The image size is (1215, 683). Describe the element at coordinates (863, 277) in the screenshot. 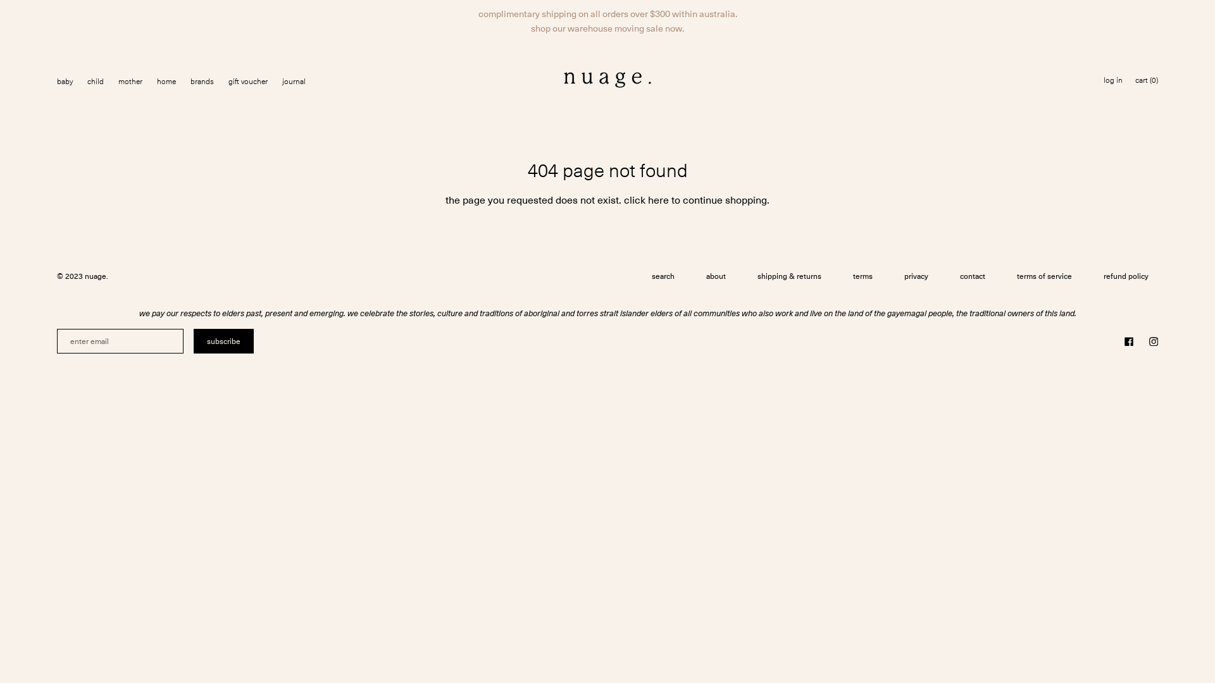

I see `terms` at that location.